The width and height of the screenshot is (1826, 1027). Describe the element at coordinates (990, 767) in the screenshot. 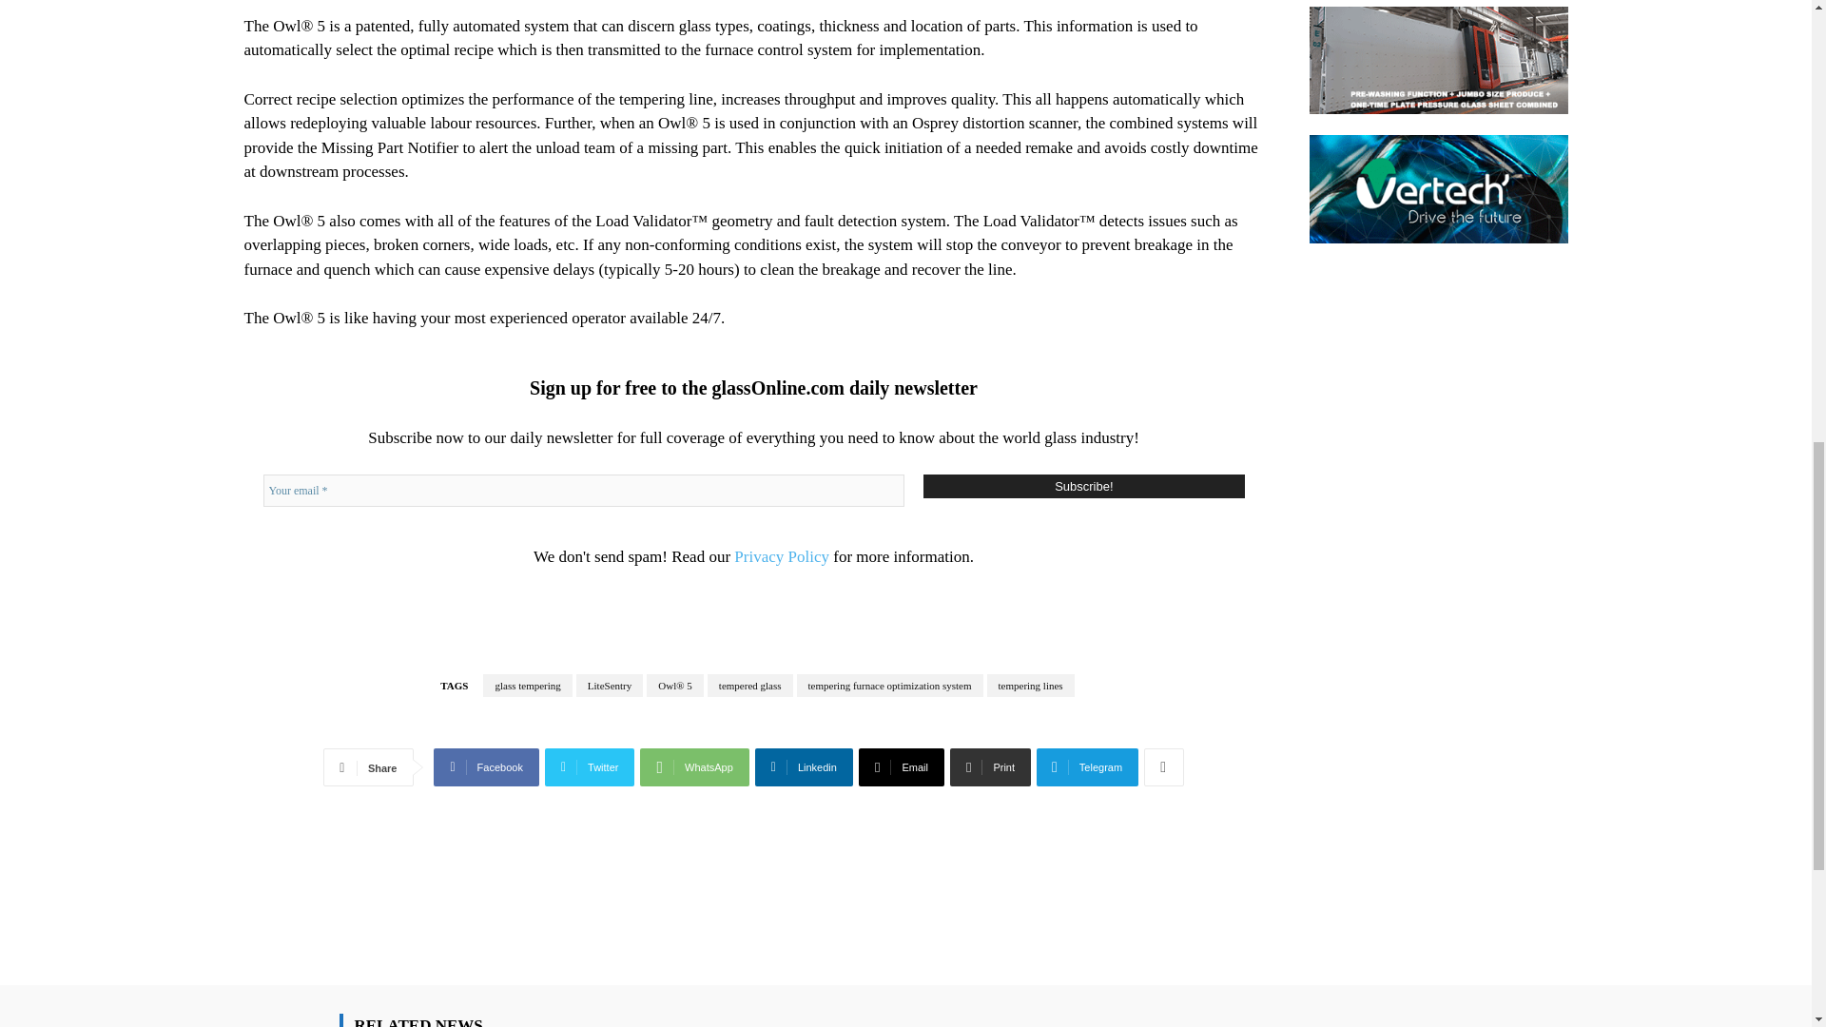

I see `Print` at that location.